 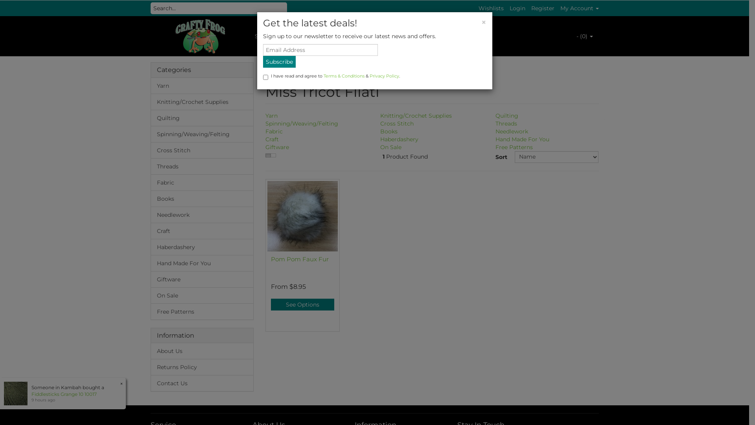 What do you see at coordinates (202, 383) in the screenshot?
I see `Contact Us` at bounding box center [202, 383].